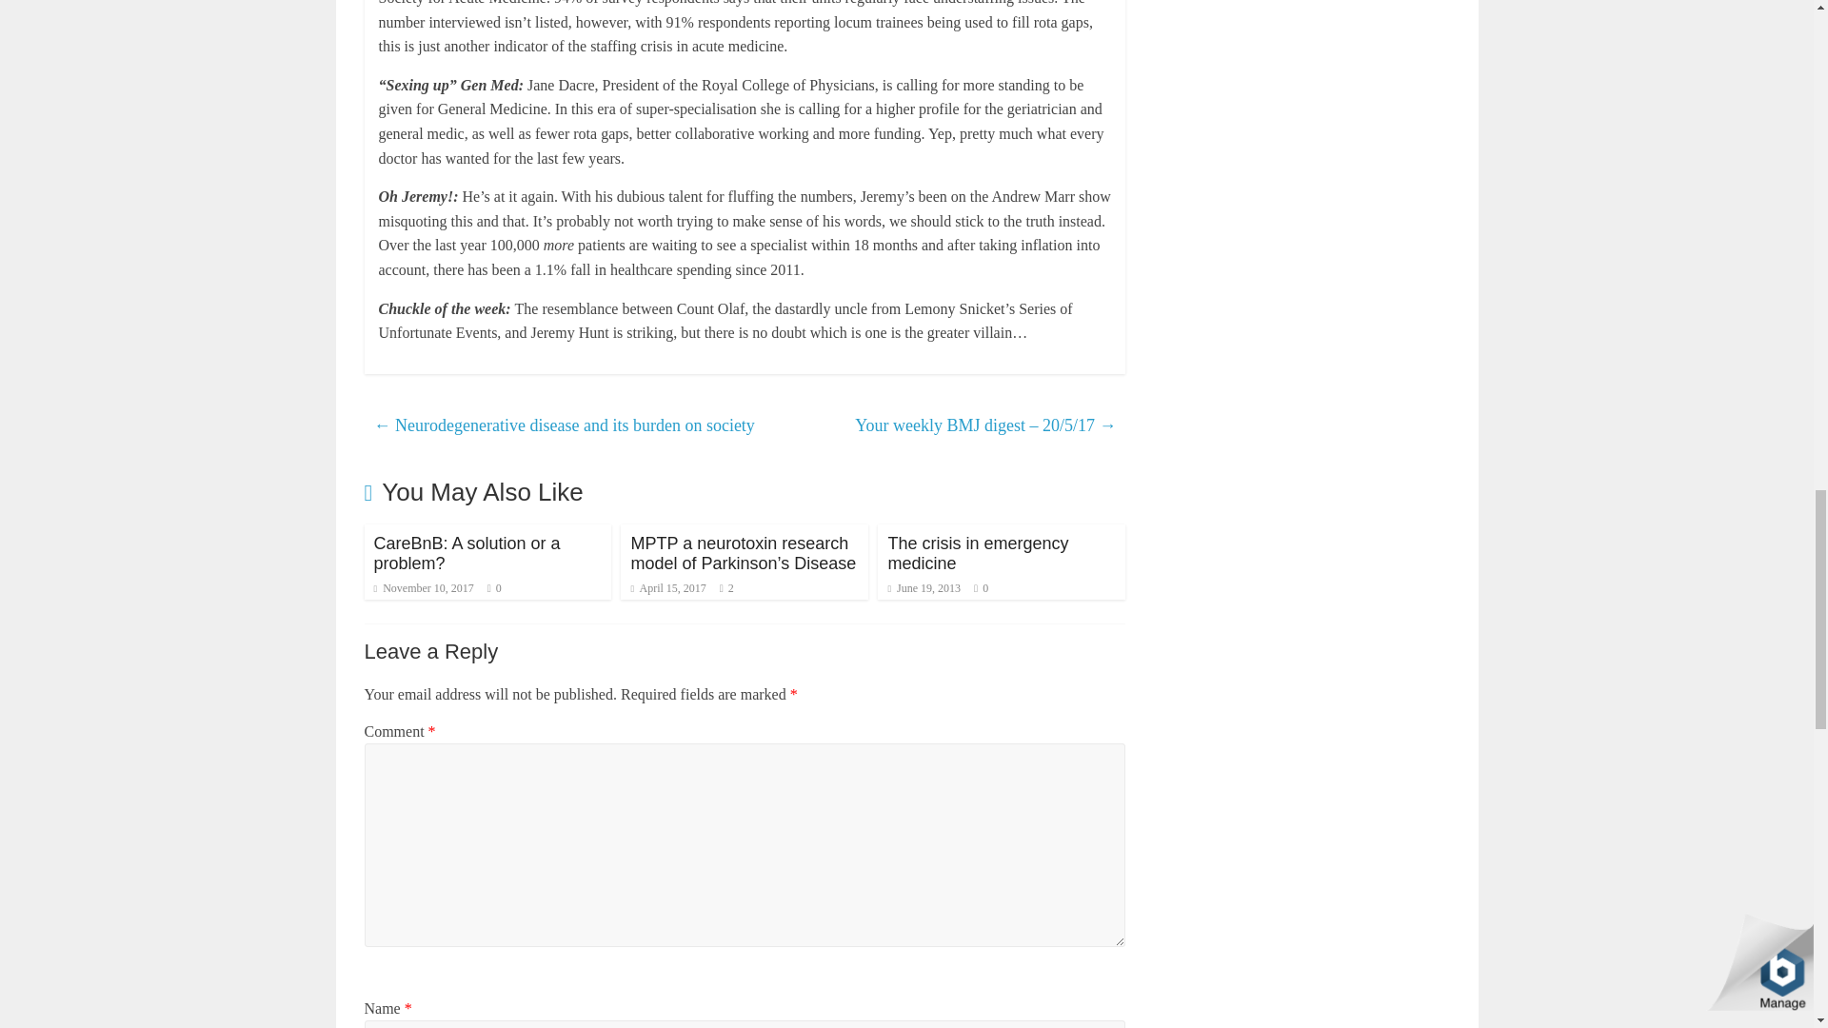  What do you see at coordinates (423, 588) in the screenshot?
I see `November 10, 2017` at bounding box center [423, 588].